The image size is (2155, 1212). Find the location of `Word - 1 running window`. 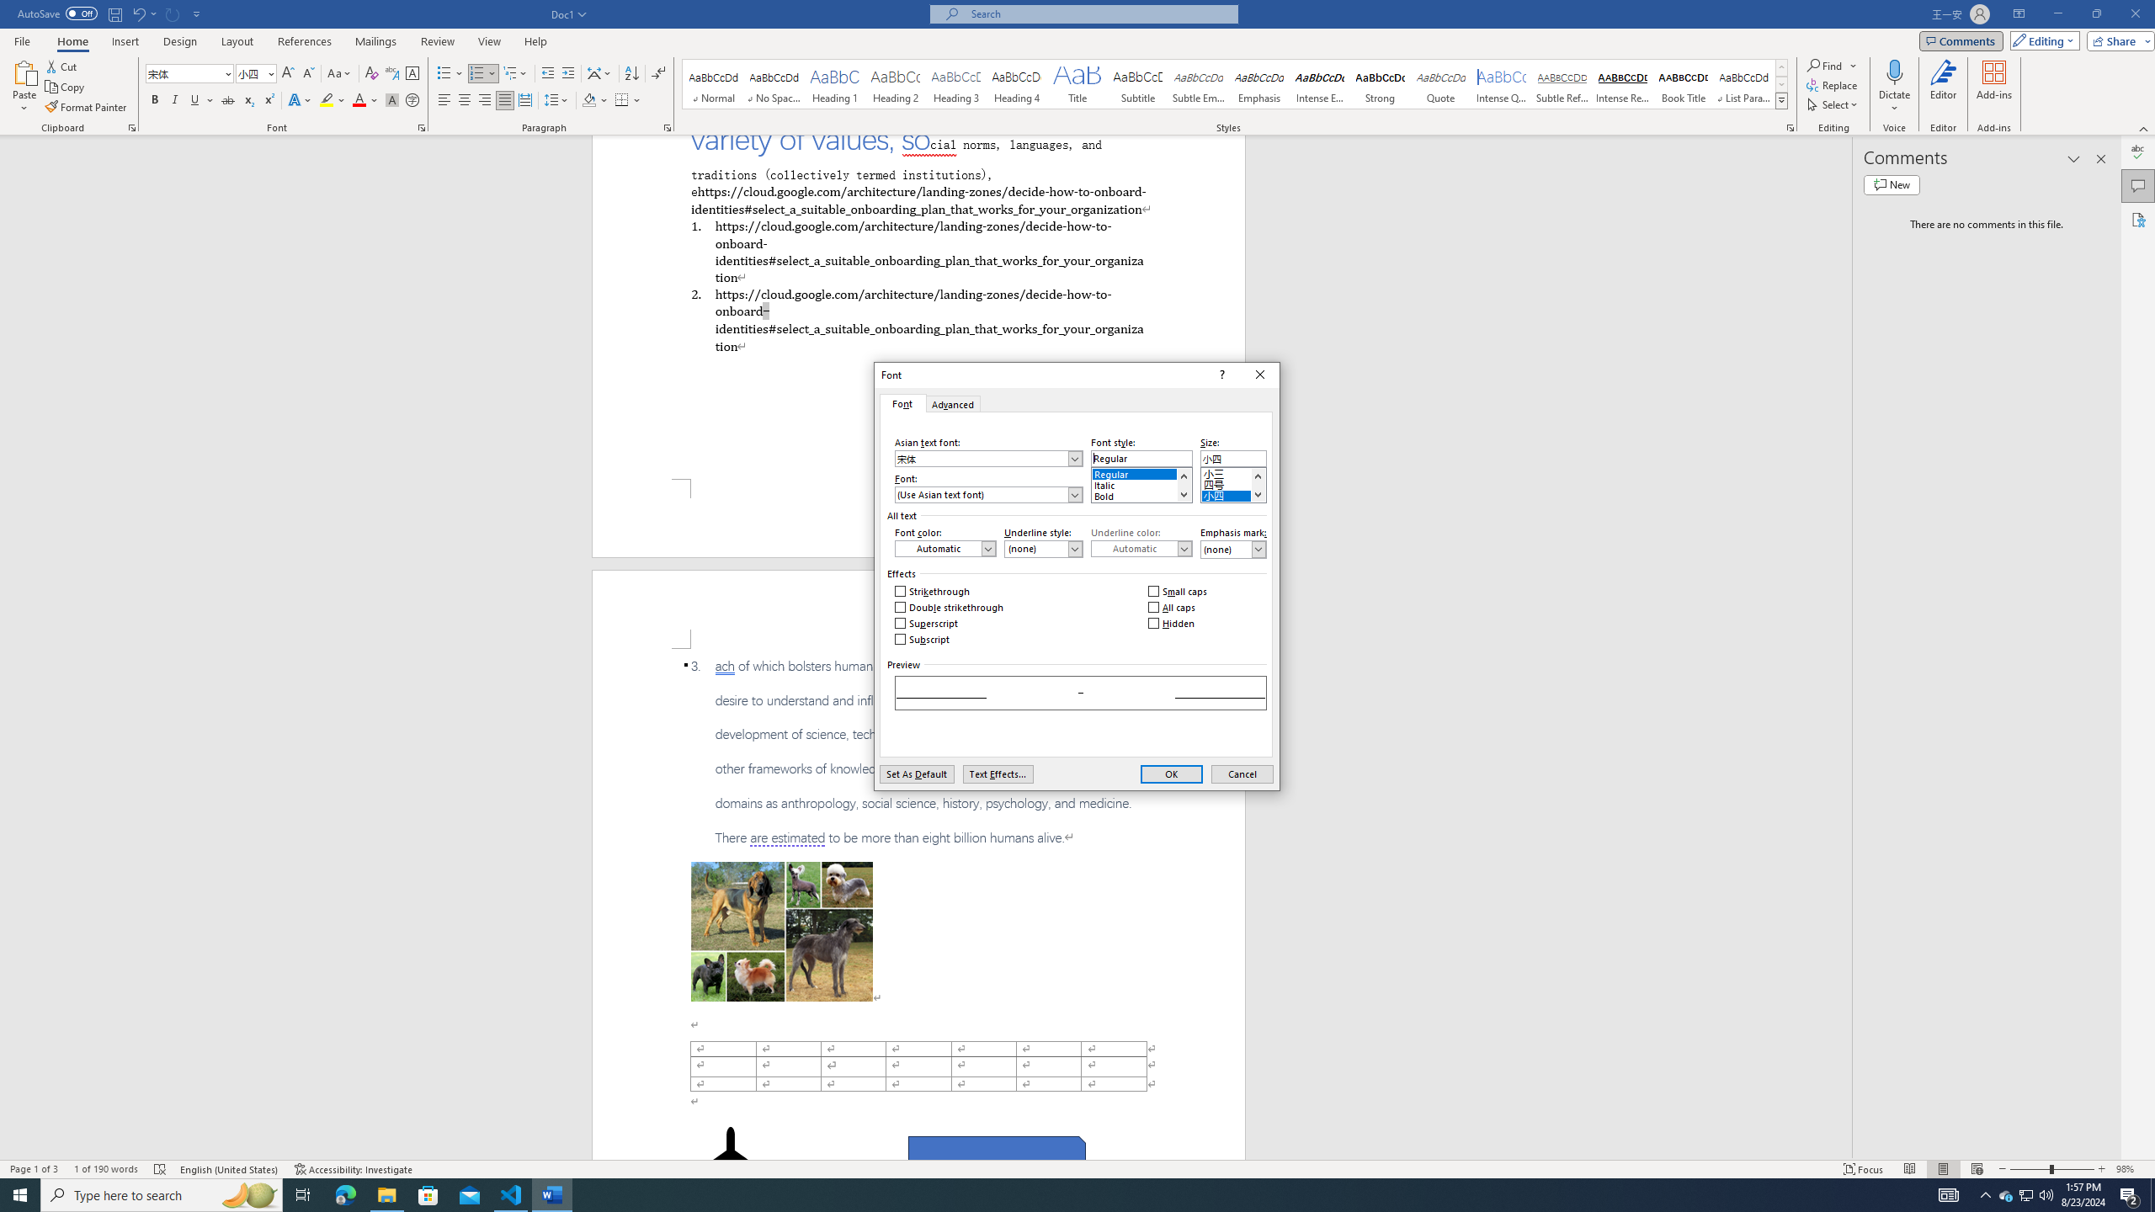

Word - 1 running window is located at coordinates (552, 1195).